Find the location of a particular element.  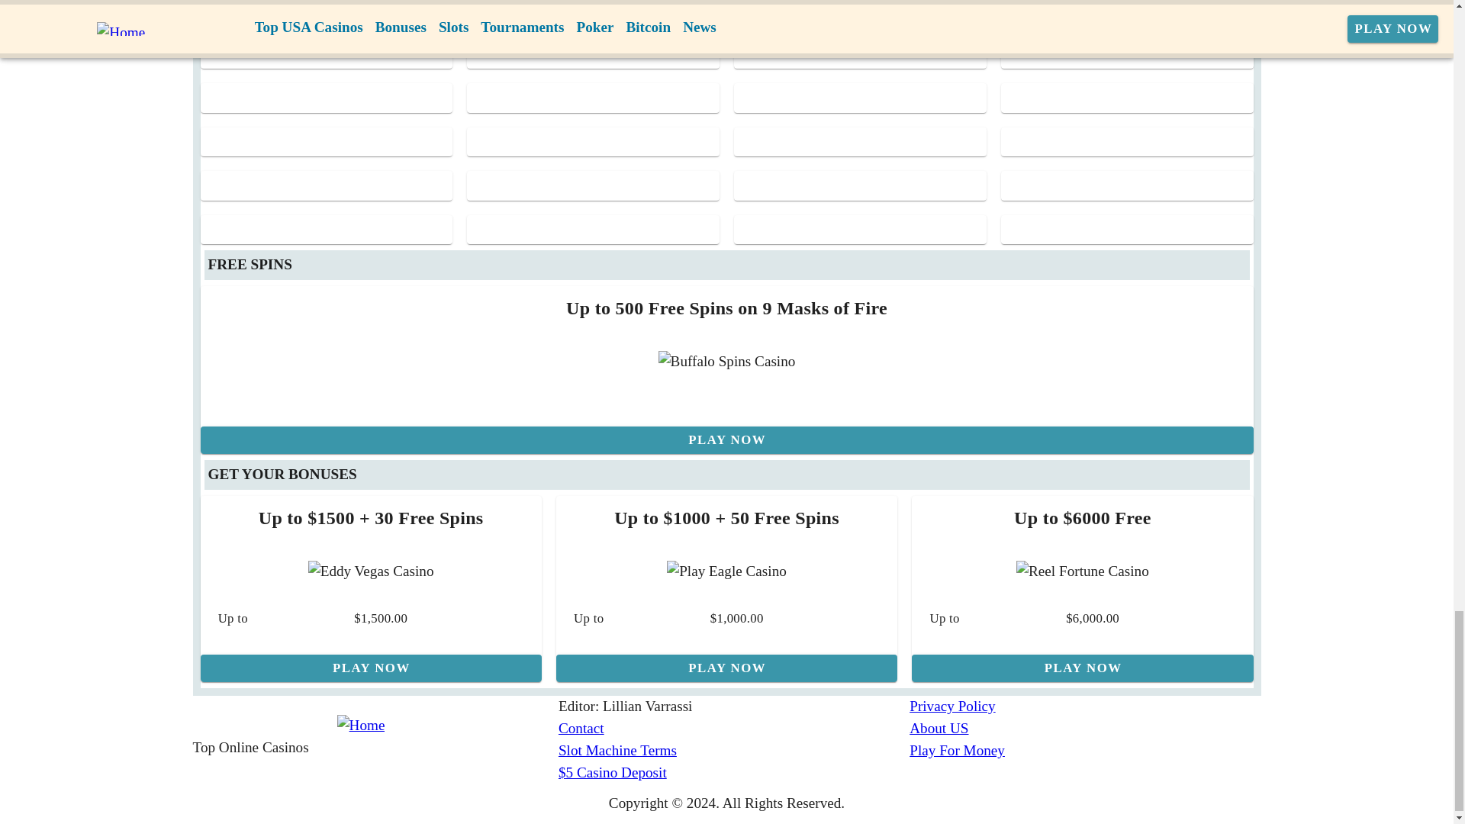

PLAY NOW is located at coordinates (726, 668).